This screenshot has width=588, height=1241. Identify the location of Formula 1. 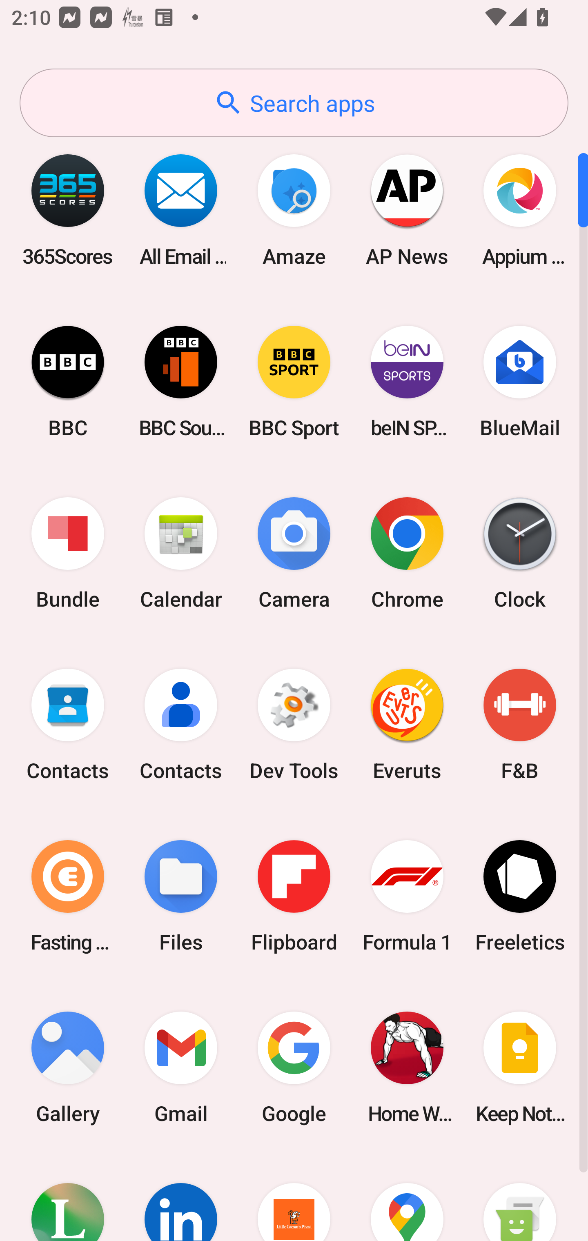
(407, 896).